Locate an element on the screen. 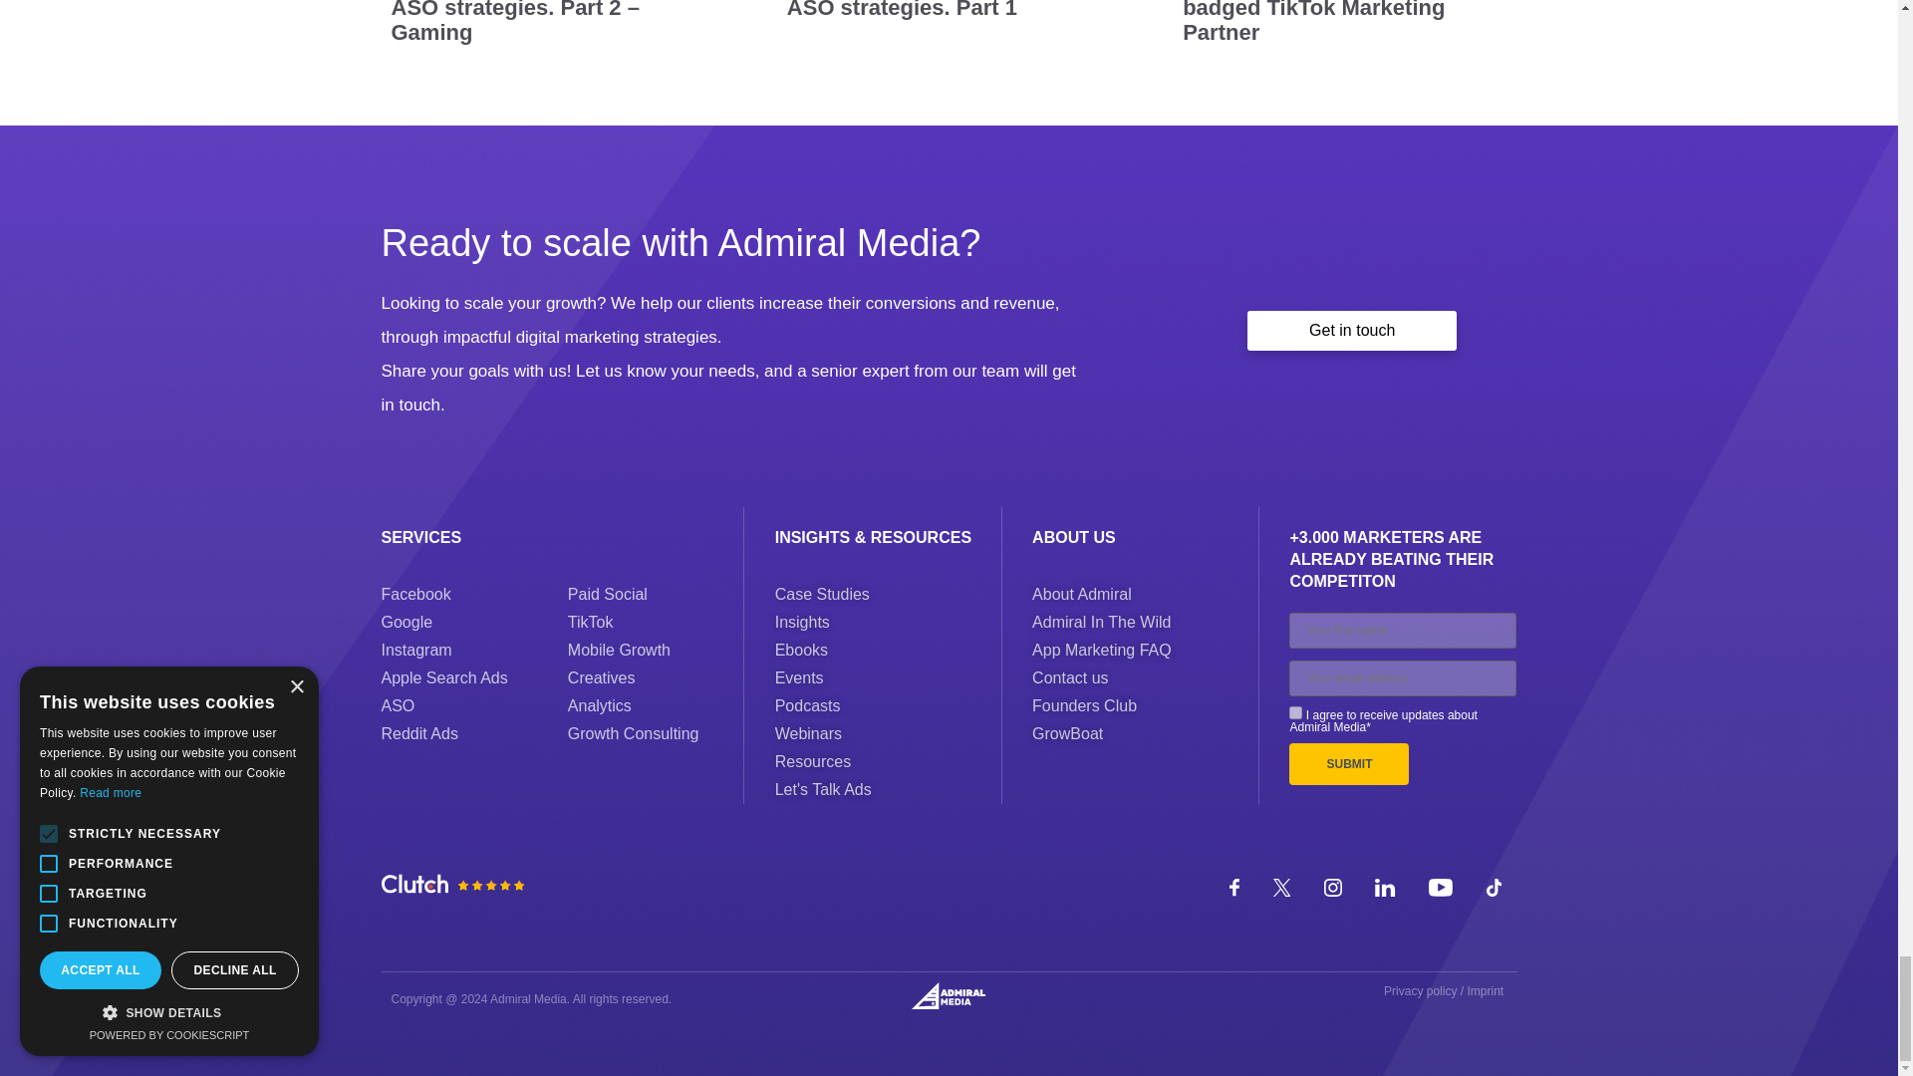  1 is located at coordinates (1295, 712).